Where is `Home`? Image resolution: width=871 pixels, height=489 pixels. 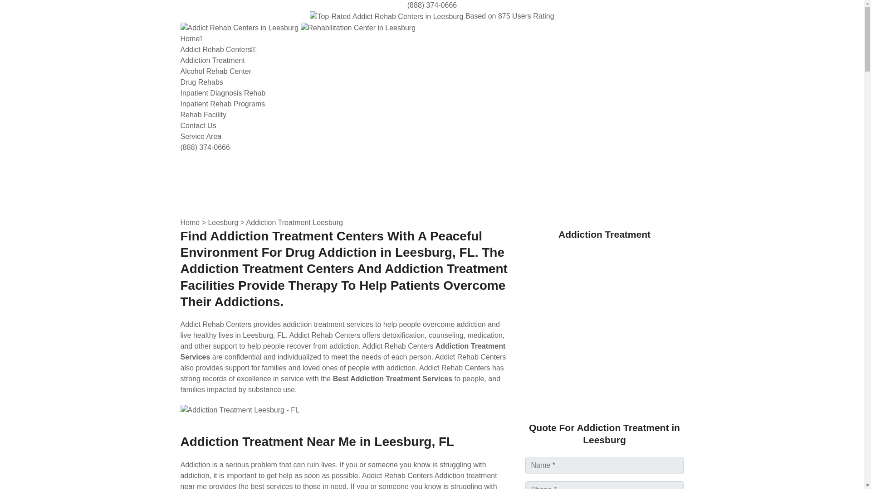
Home is located at coordinates (190, 222).